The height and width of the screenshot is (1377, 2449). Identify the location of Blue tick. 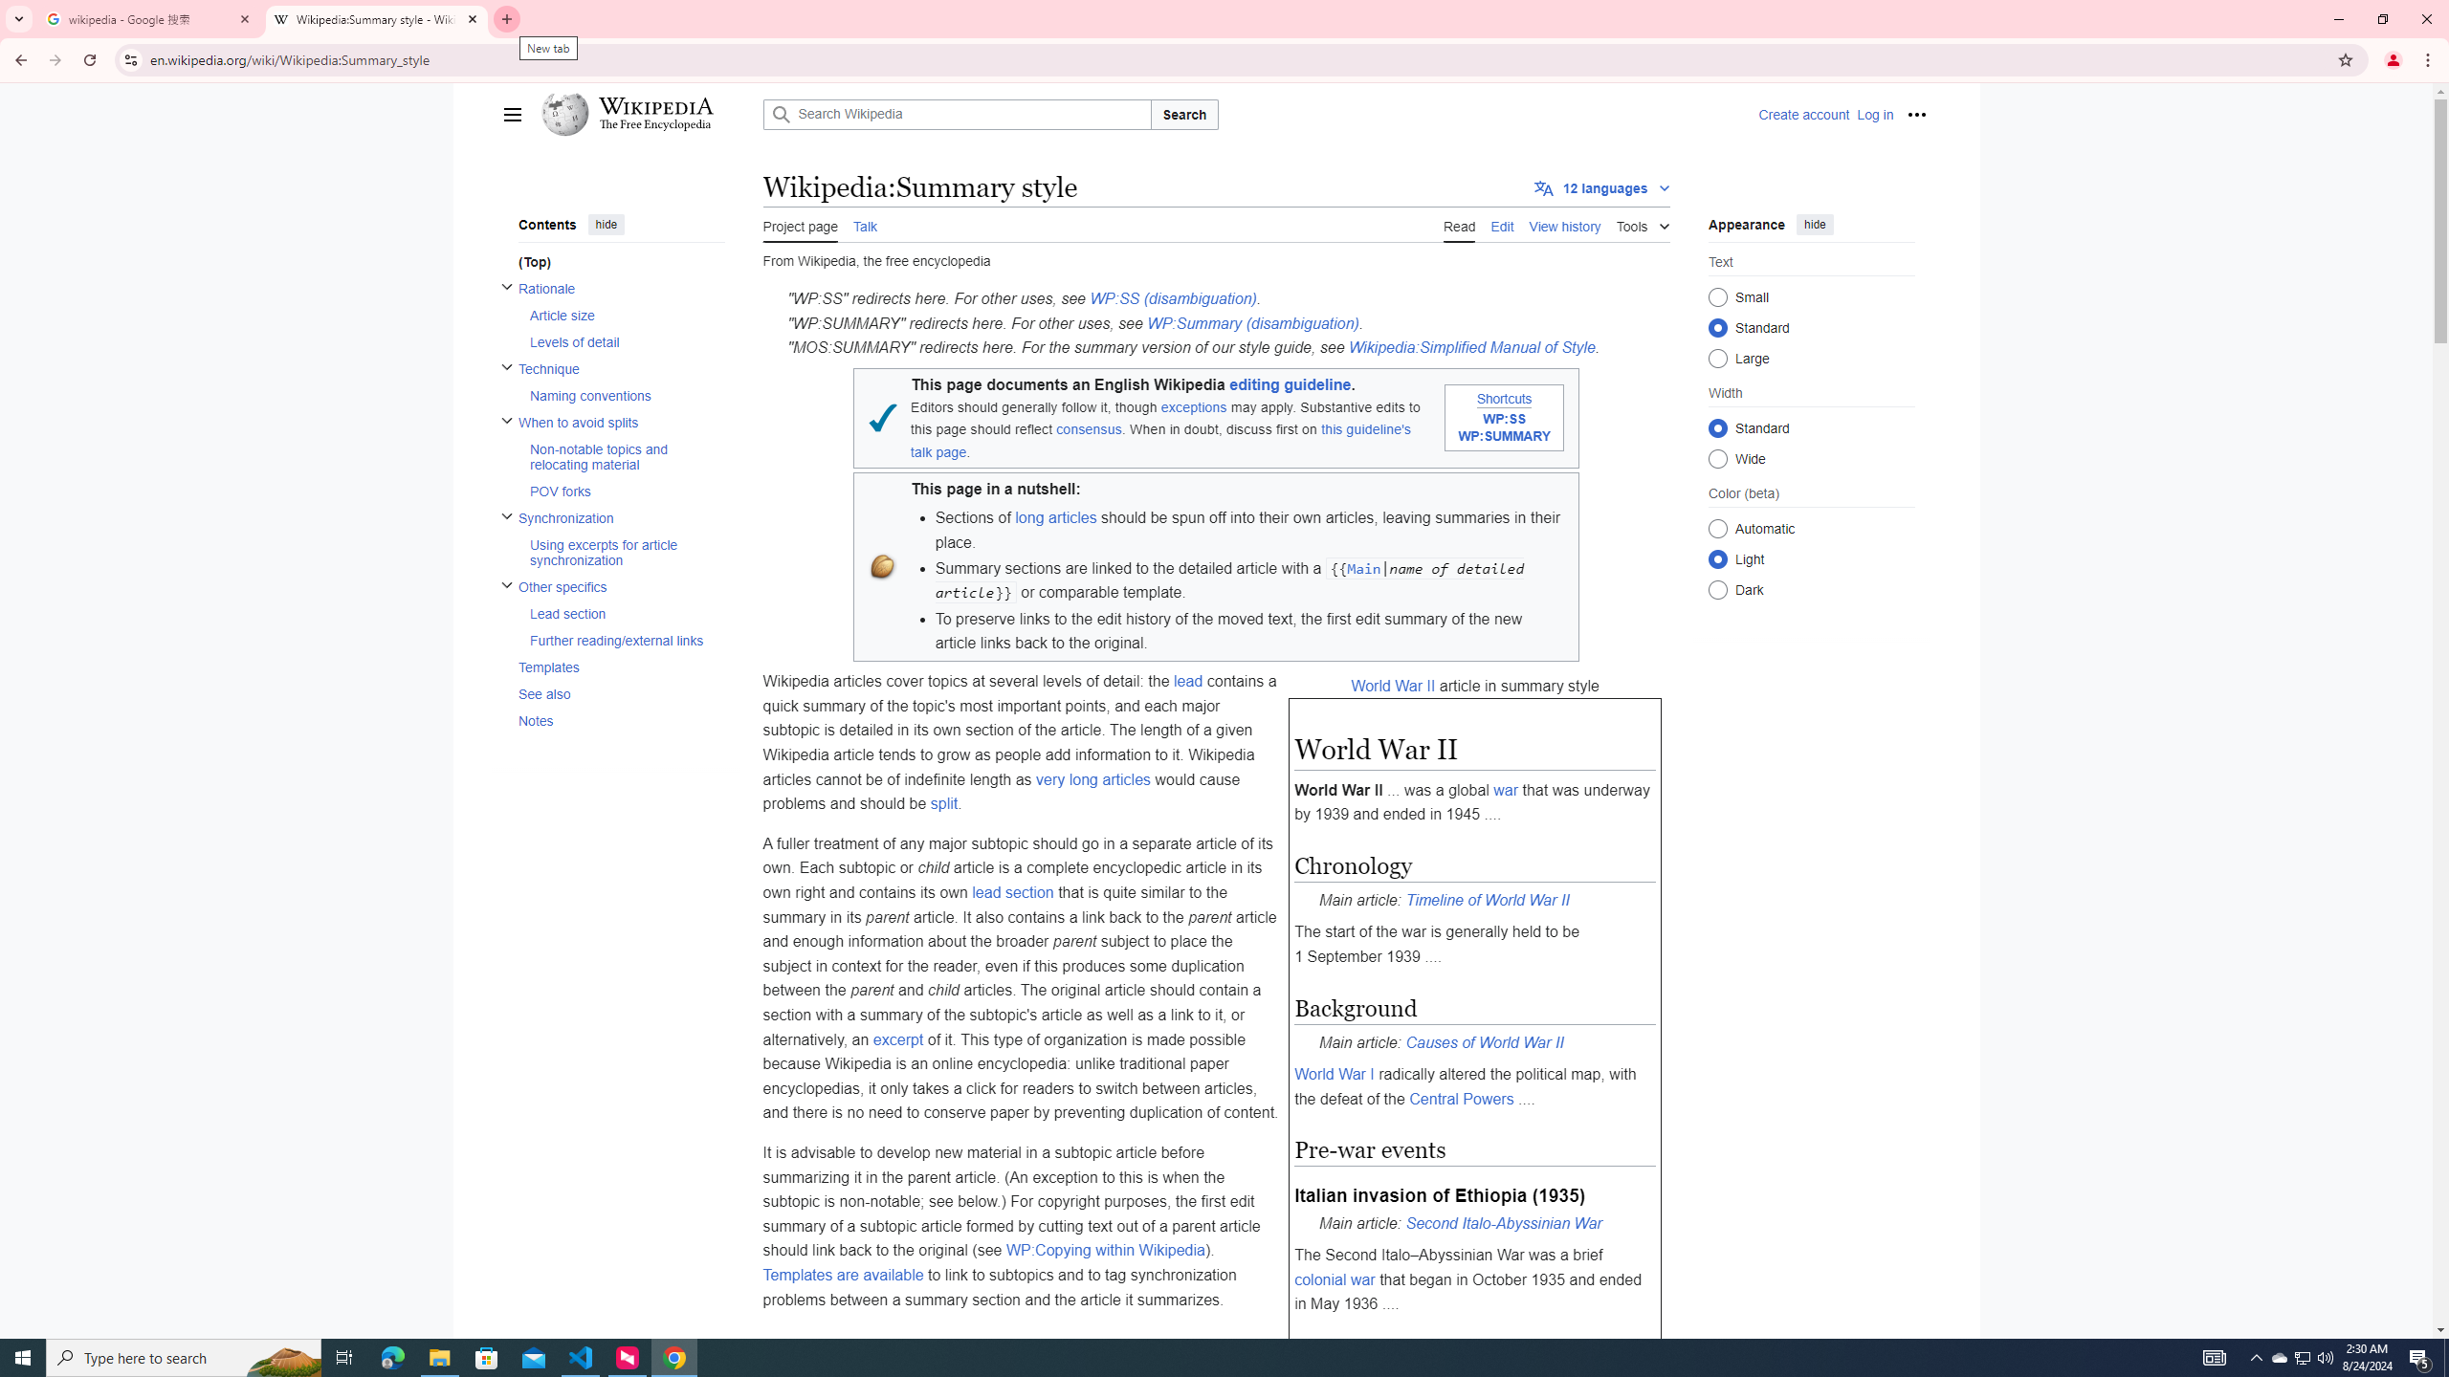
(881, 418).